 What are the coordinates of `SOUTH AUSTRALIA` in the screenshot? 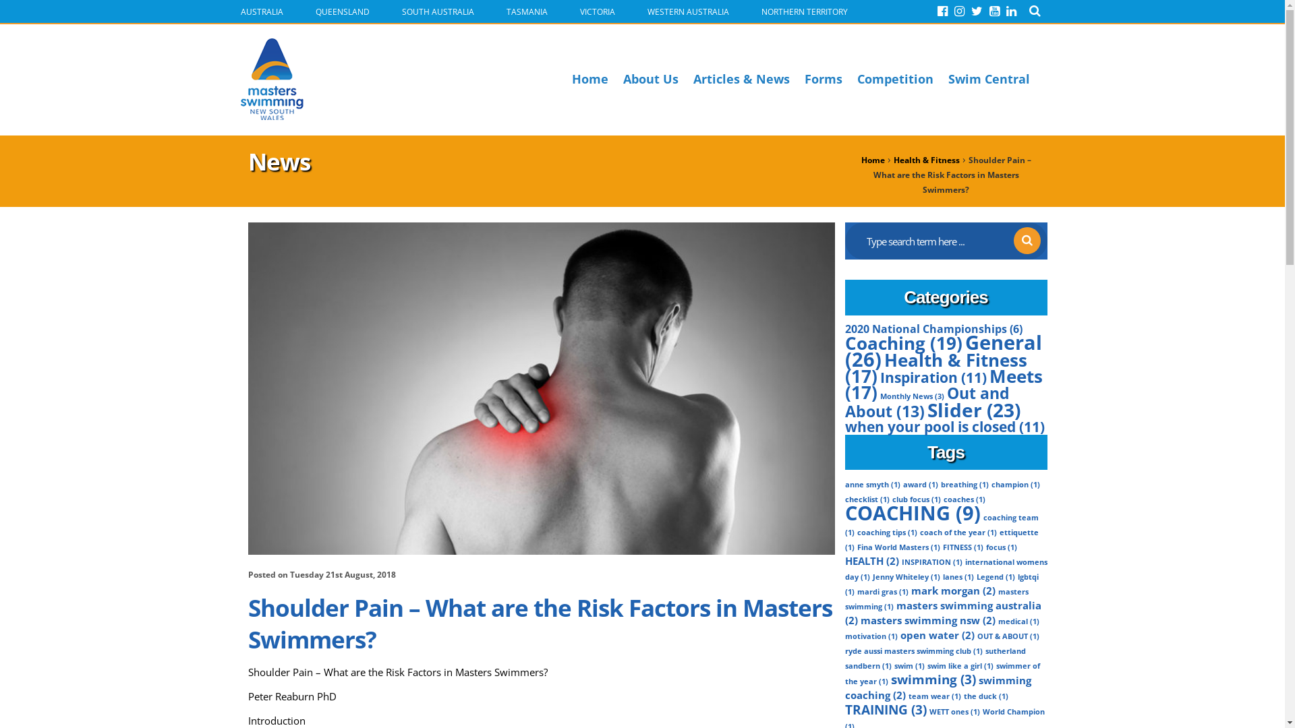 It's located at (437, 11).